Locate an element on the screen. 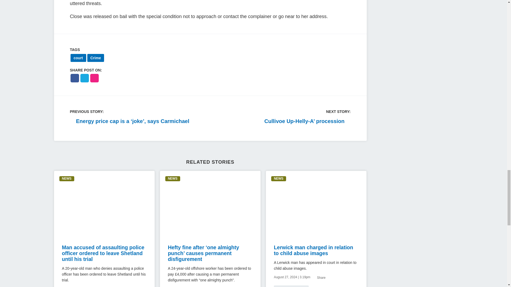 The height and width of the screenshot is (287, 511). NEWS is located at coordinates (67, 179).